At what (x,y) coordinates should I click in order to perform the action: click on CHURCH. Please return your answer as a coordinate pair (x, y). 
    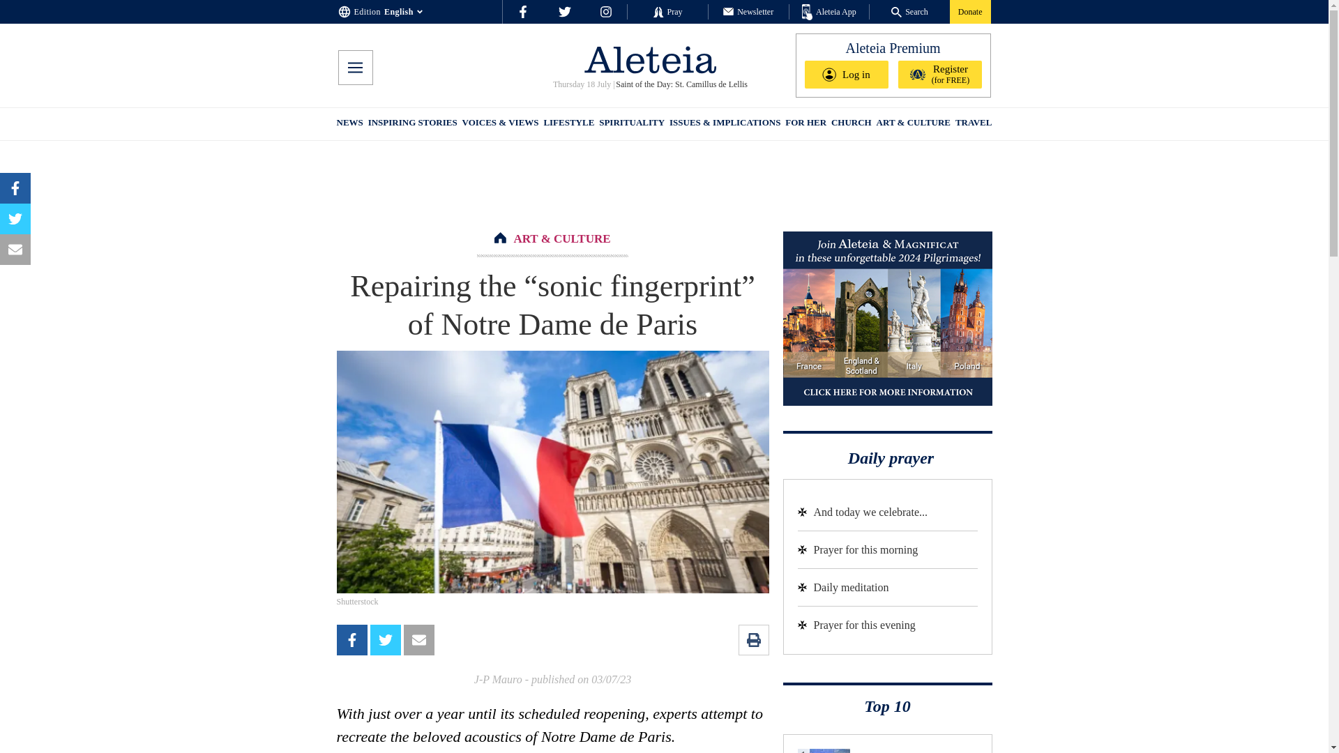
    Looking at the image, I should click on (851, 124).